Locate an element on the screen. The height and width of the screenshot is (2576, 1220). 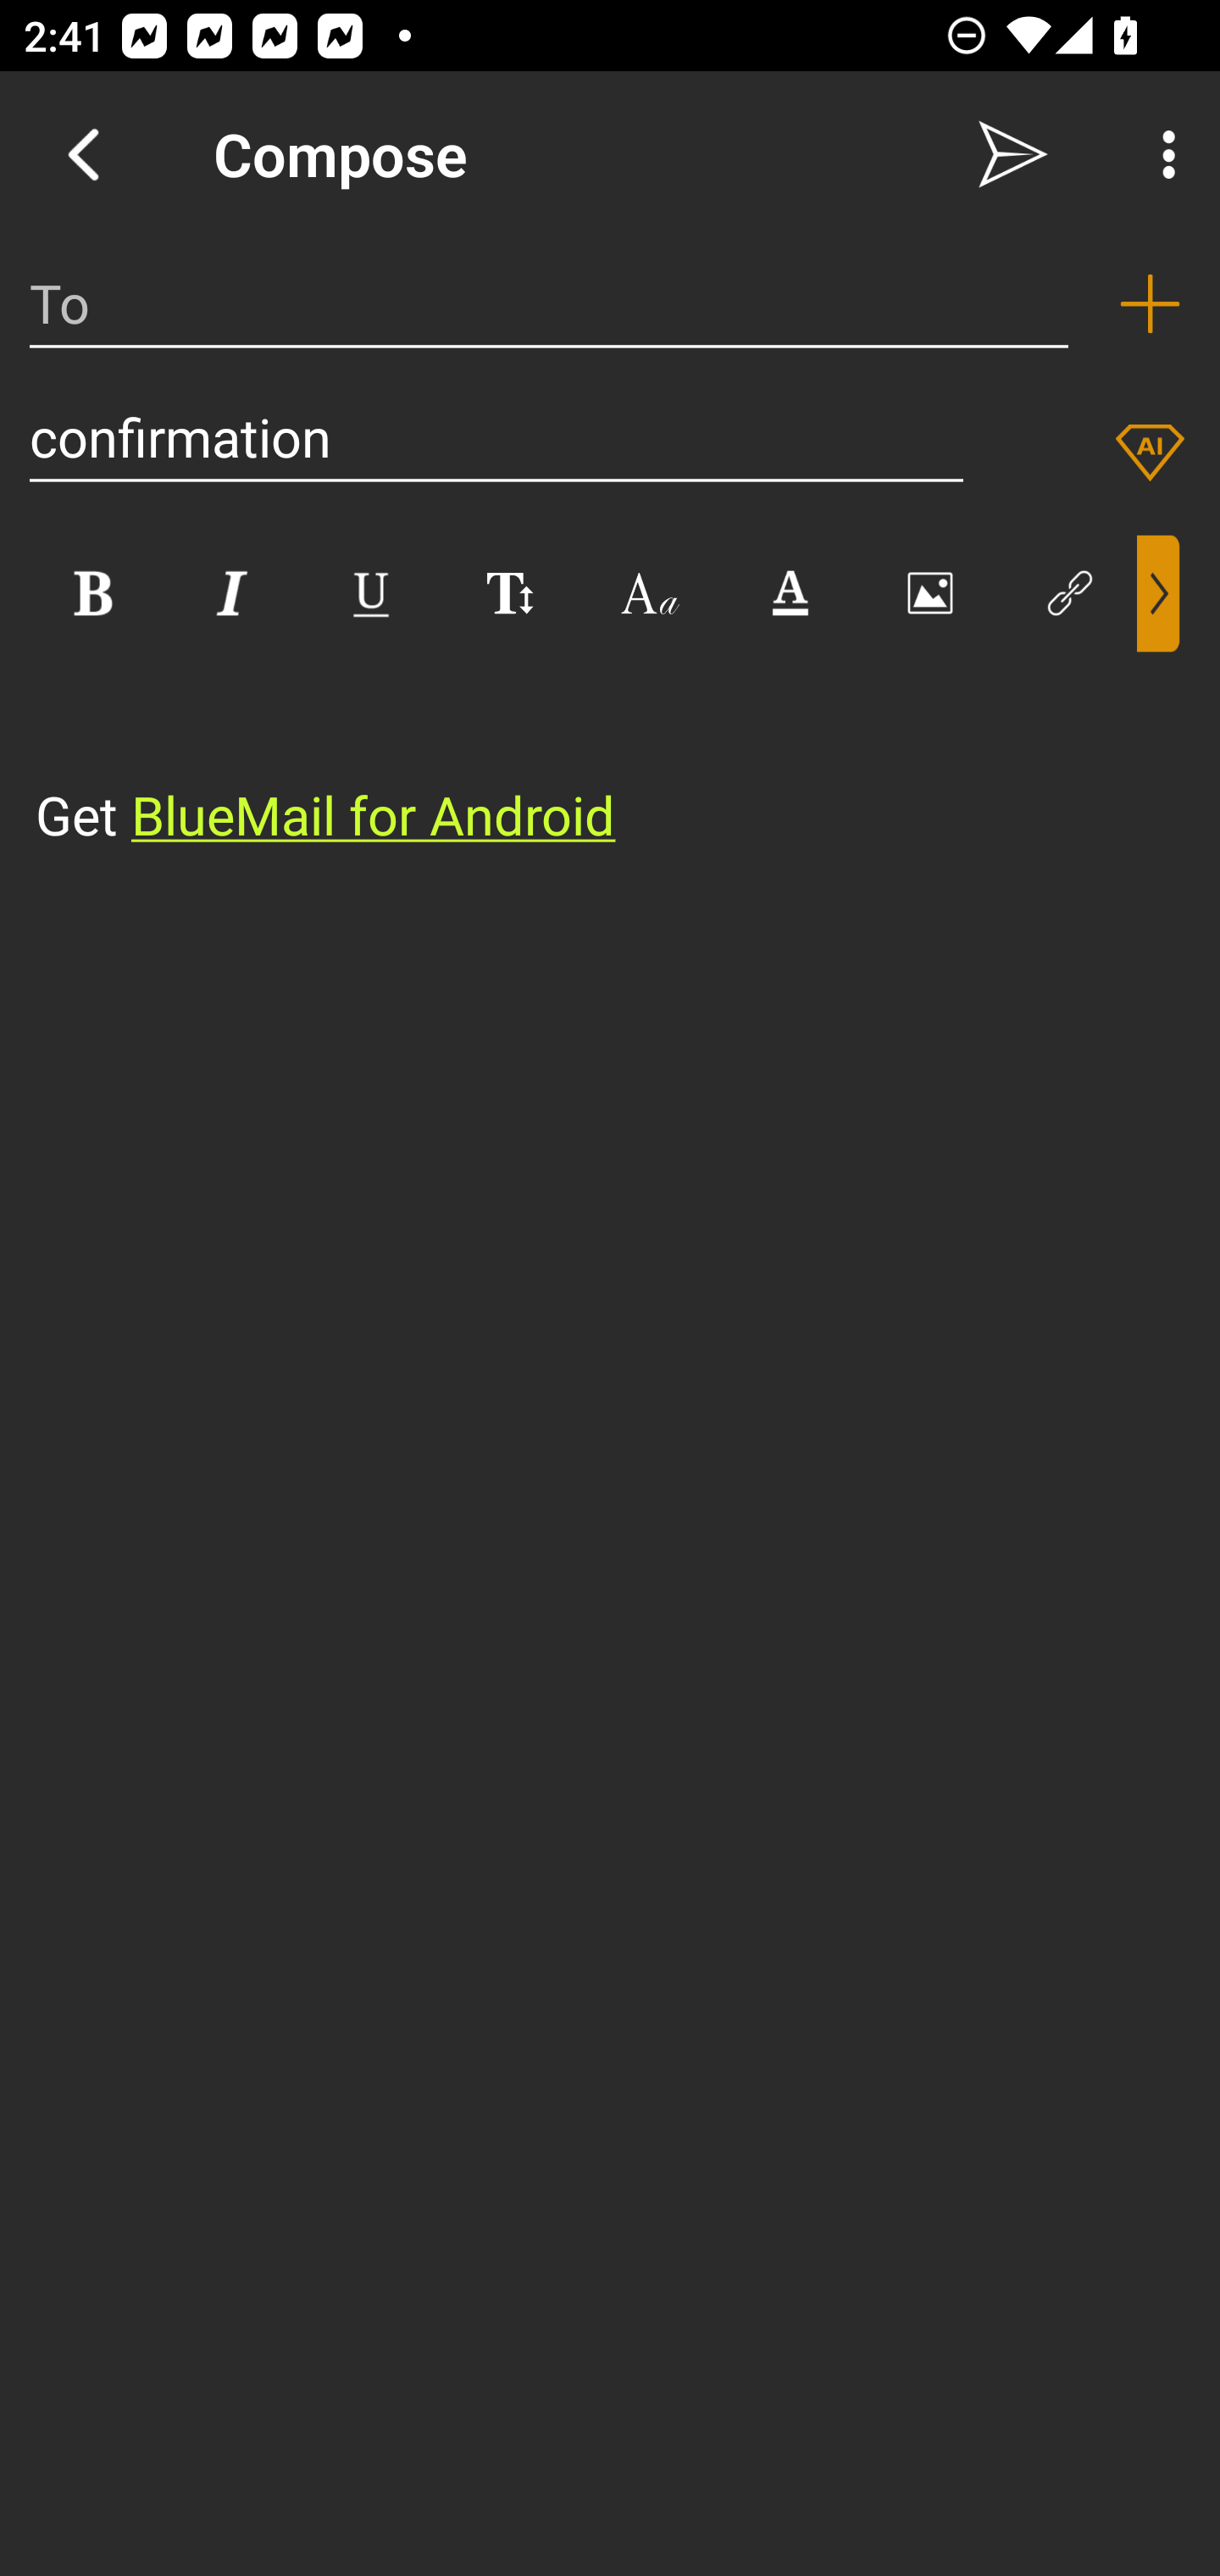
confirmation is located at coordinates (496, 437).